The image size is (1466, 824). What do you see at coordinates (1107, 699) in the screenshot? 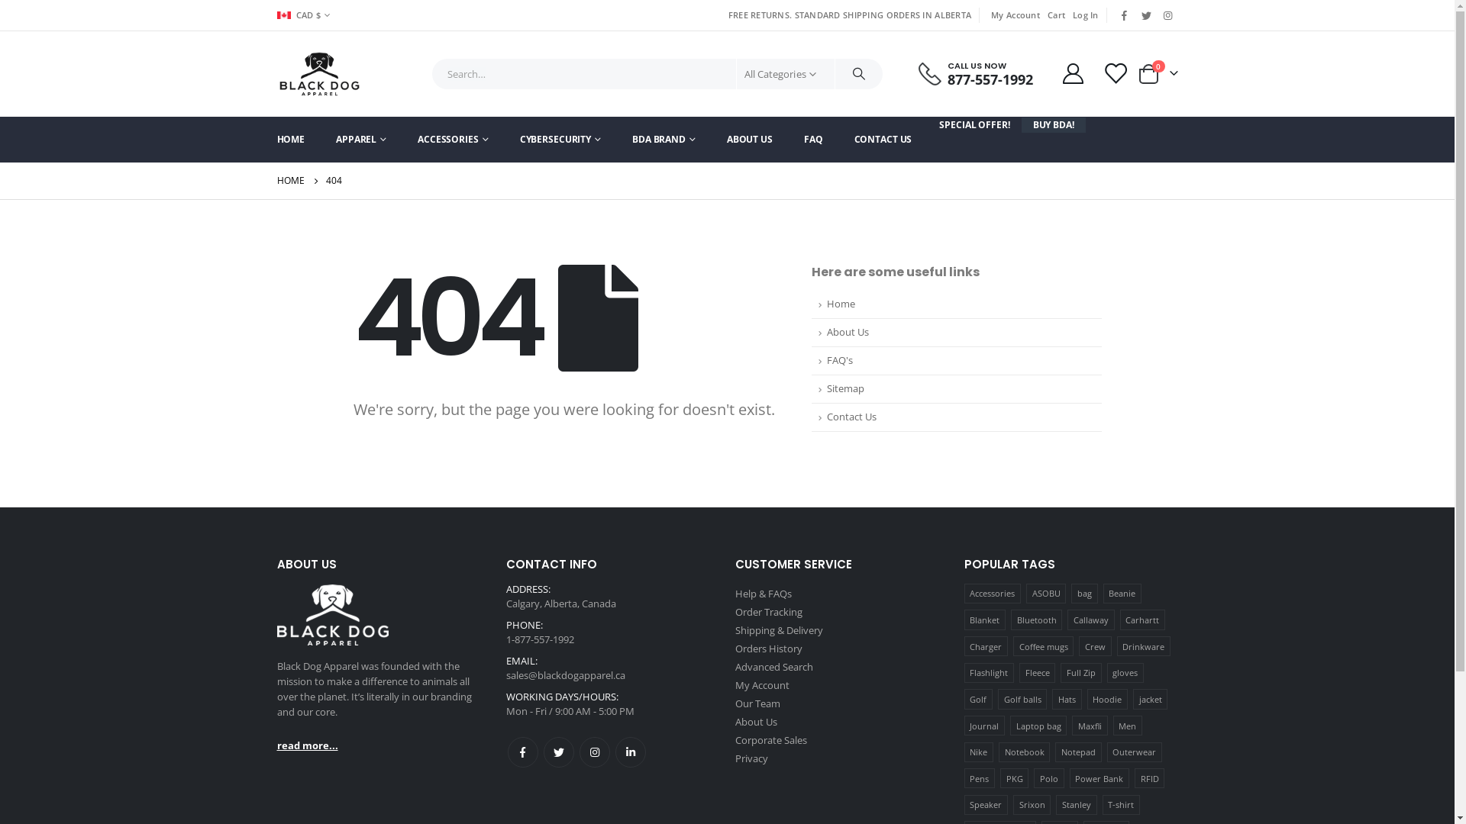
I see `Hoodie` at bounding box center [1107, 699].